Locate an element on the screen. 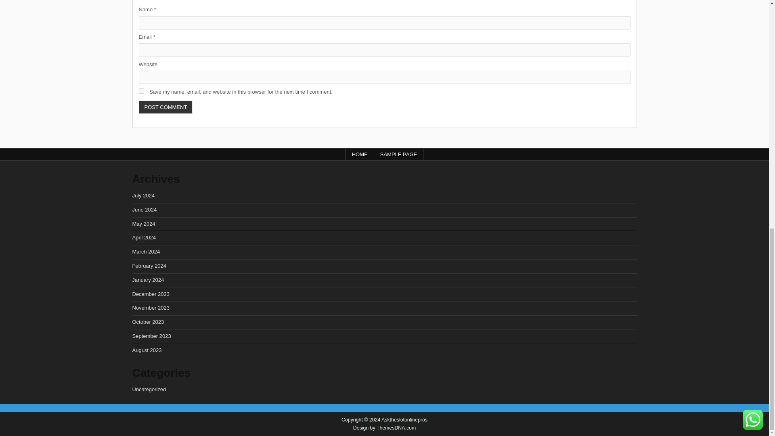 The width and height of the screenshot is (775, 436). January 2024 is located at coordinates (149, 279).